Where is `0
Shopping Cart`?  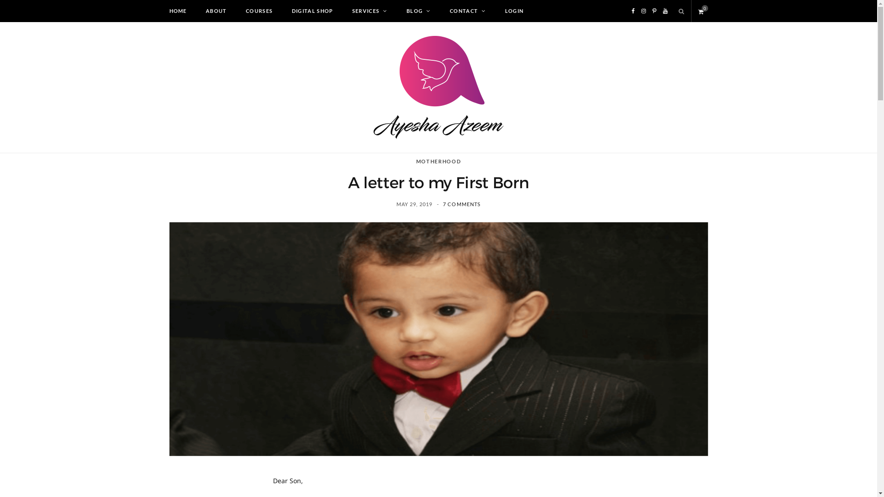 0
Shopping Cart is located at coordinates (703, 11).